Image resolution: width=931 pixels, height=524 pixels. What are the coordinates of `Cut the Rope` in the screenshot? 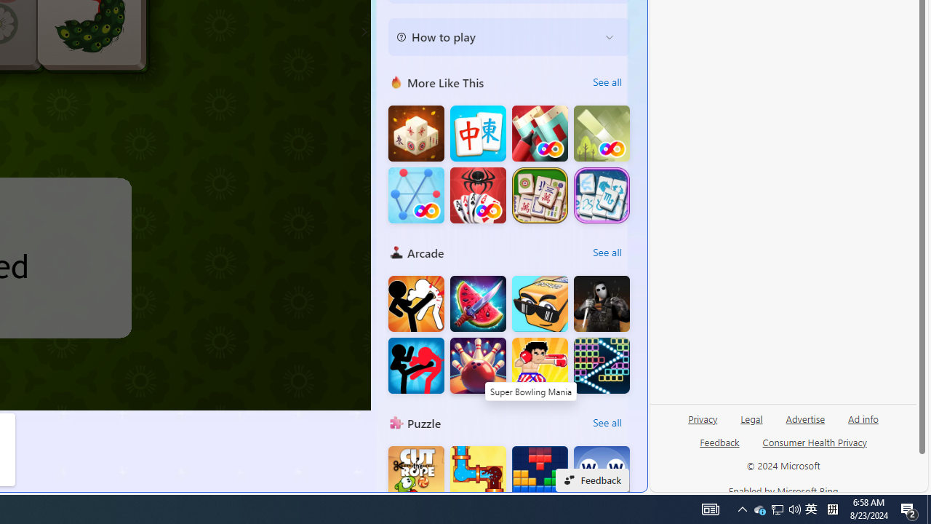 It's located at (416, 475).